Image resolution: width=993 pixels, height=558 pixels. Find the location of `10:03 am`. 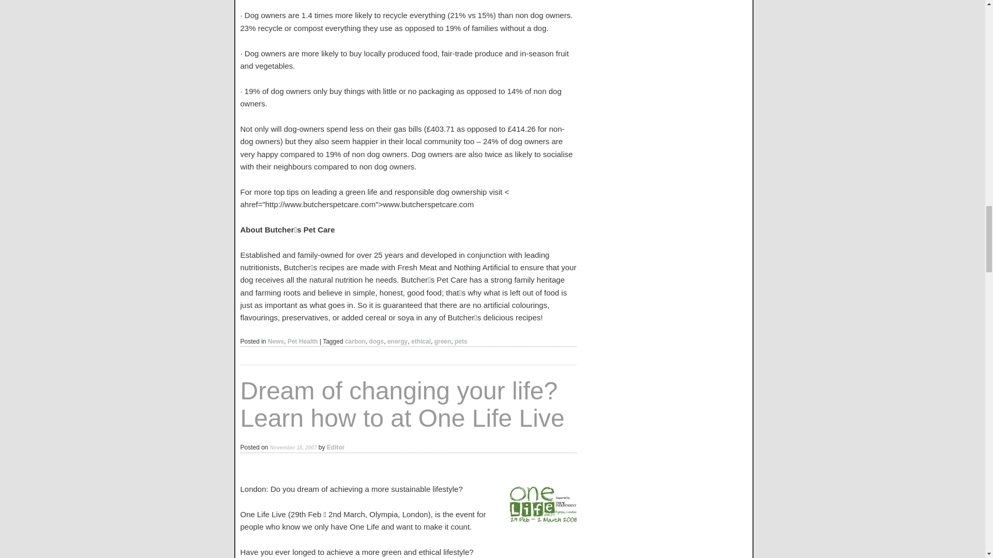

10:03 am is located at coordinates (293, 447).